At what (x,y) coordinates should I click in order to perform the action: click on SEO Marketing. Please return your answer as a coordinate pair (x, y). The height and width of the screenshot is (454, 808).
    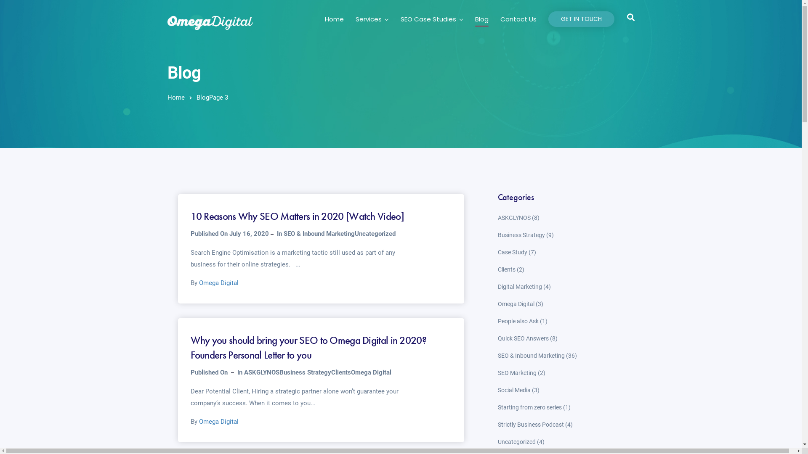
    Looking at the image, I should click on (517, 373).